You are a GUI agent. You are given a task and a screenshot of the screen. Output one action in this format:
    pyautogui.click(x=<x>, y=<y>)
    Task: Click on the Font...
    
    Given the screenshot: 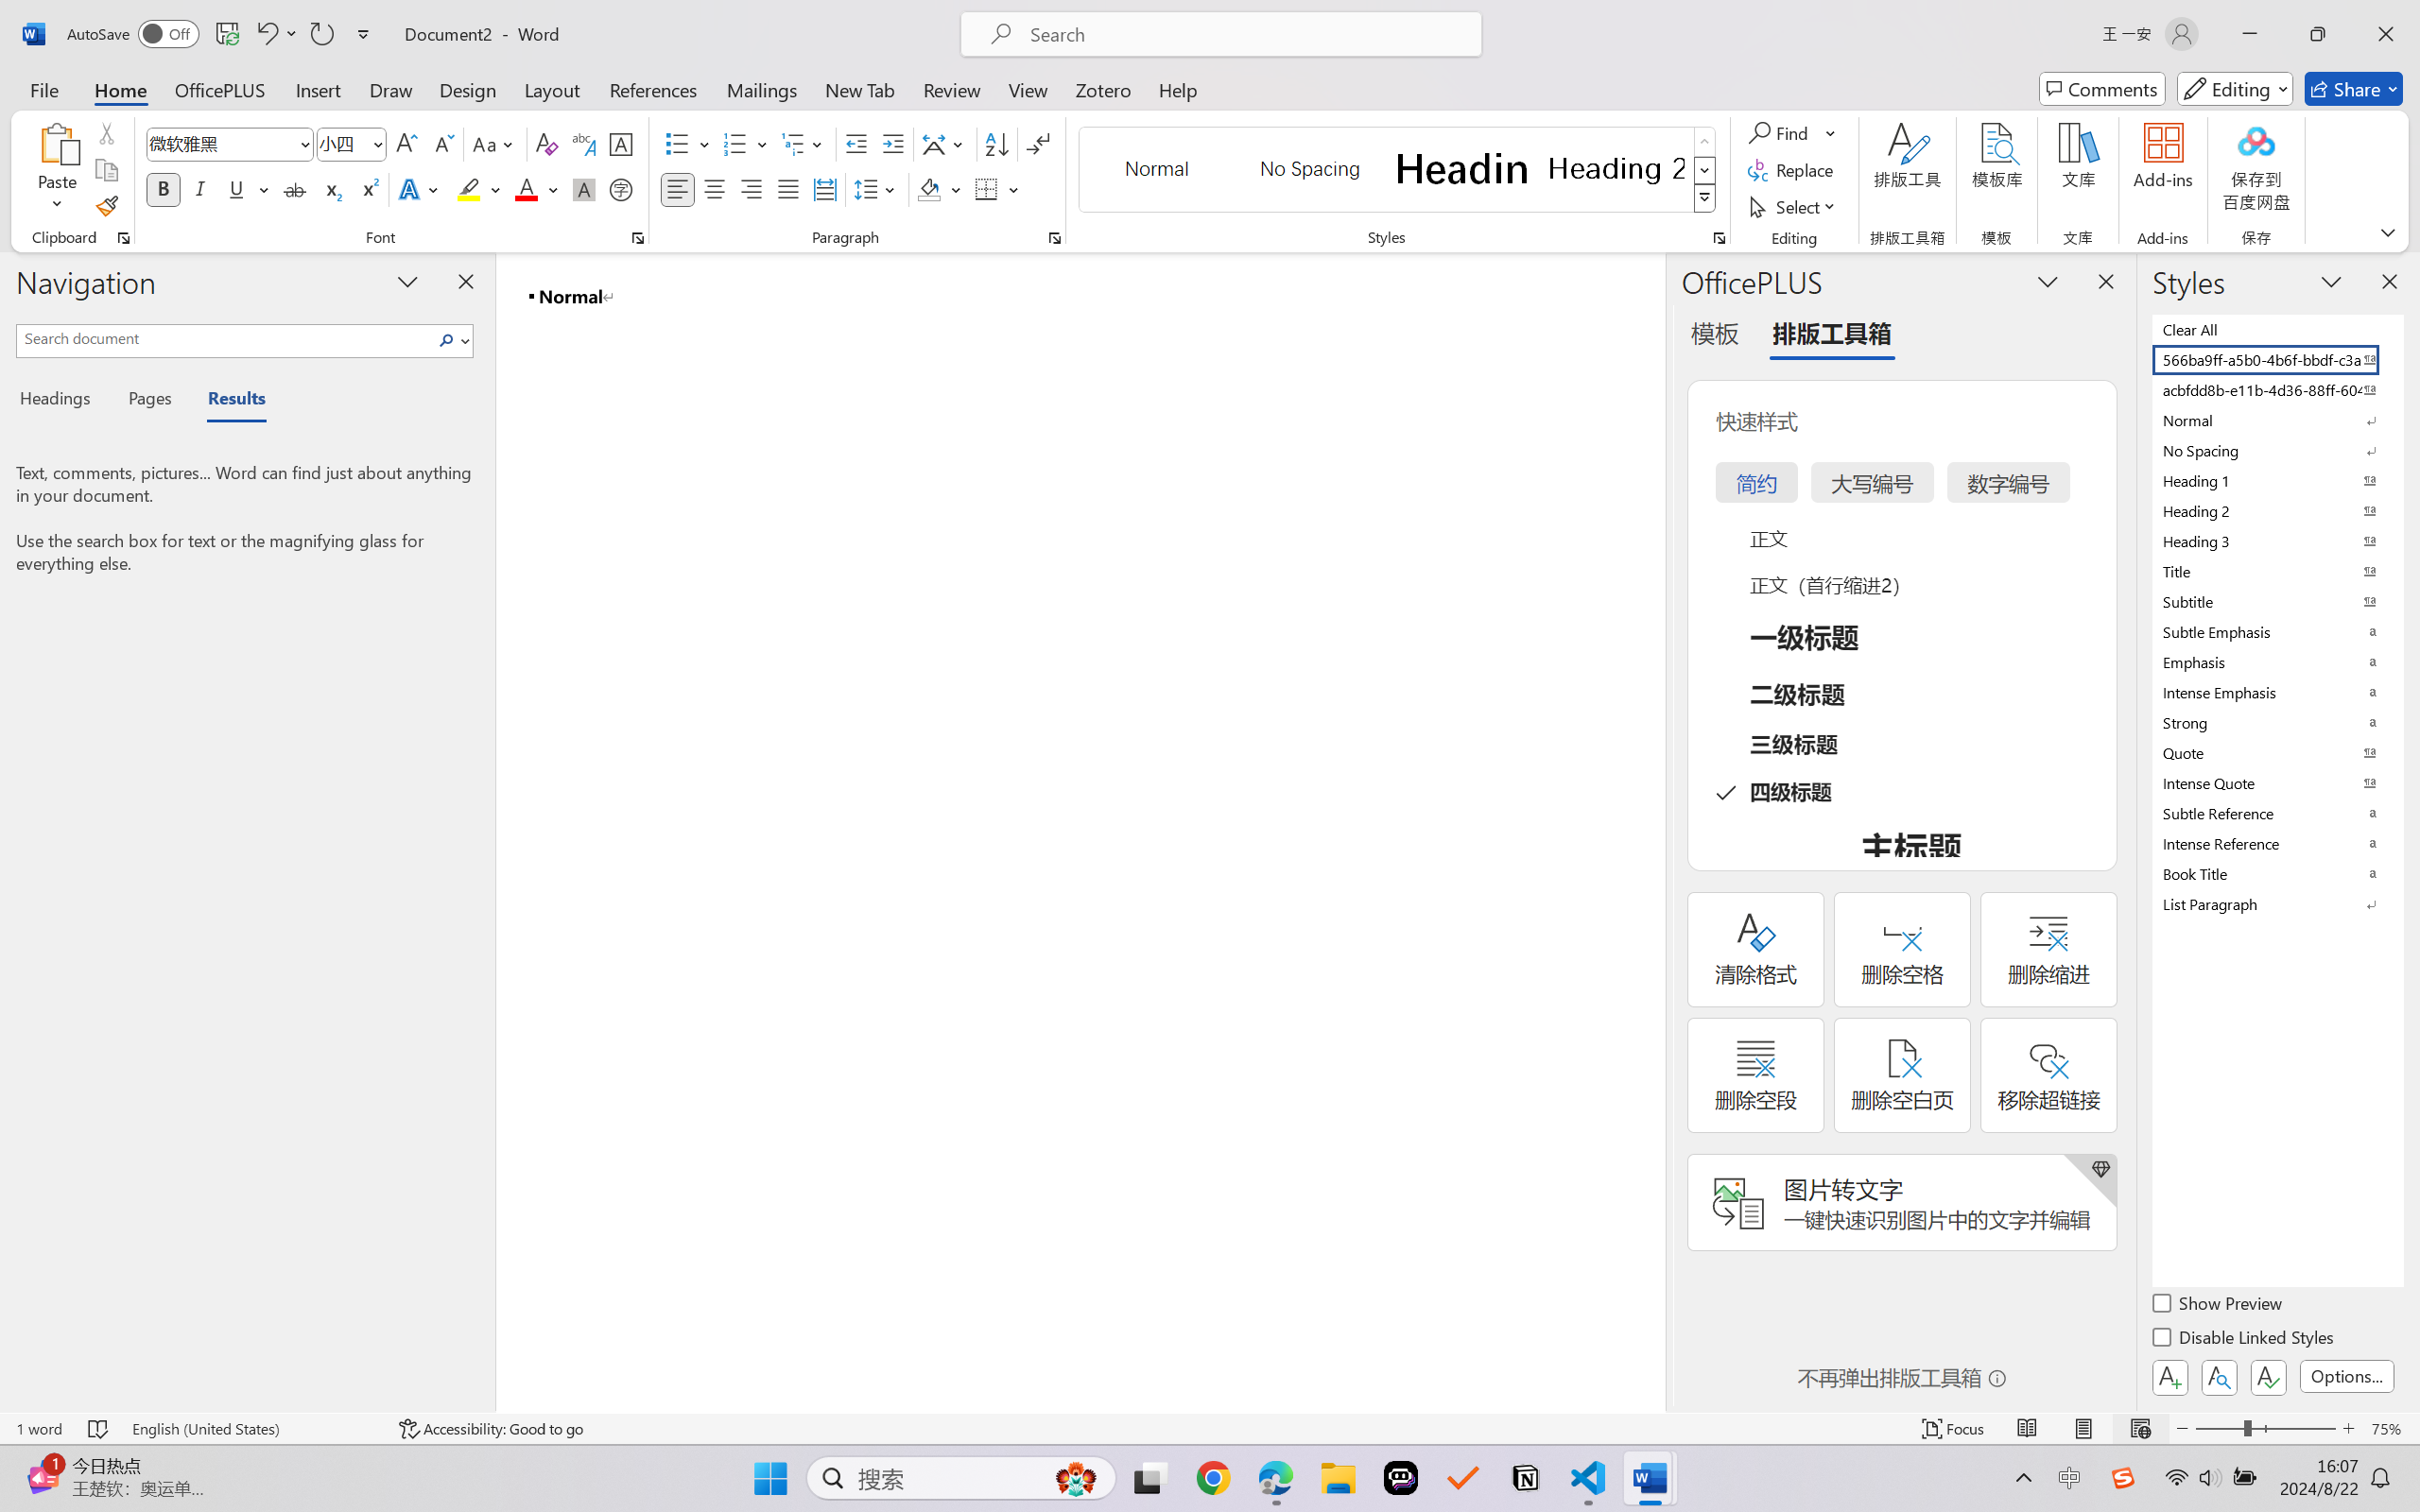 What is the action you would take?
    pyautogui.click(x=637, y=238)
    